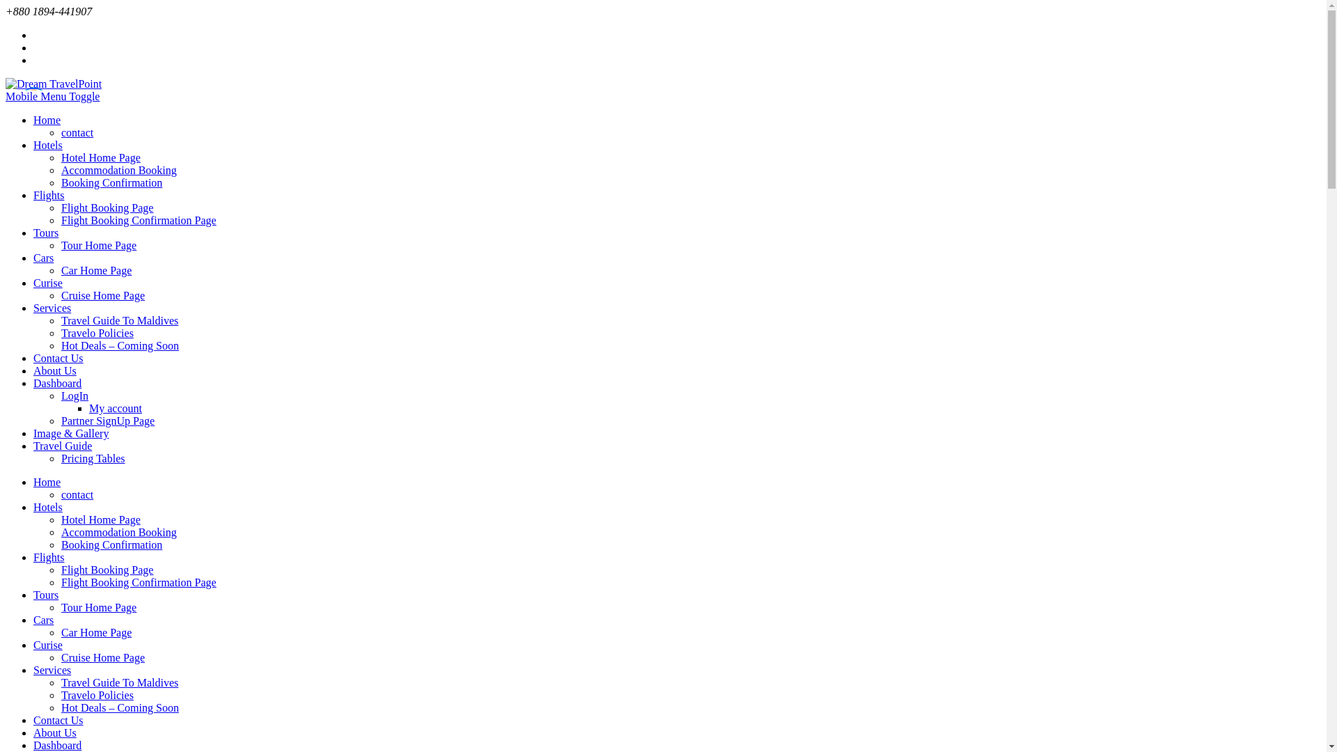  What do you see at coordinates (119, 532) in the screenshot?
I see `Accommodation Booking` at bounding box center [119, 532].